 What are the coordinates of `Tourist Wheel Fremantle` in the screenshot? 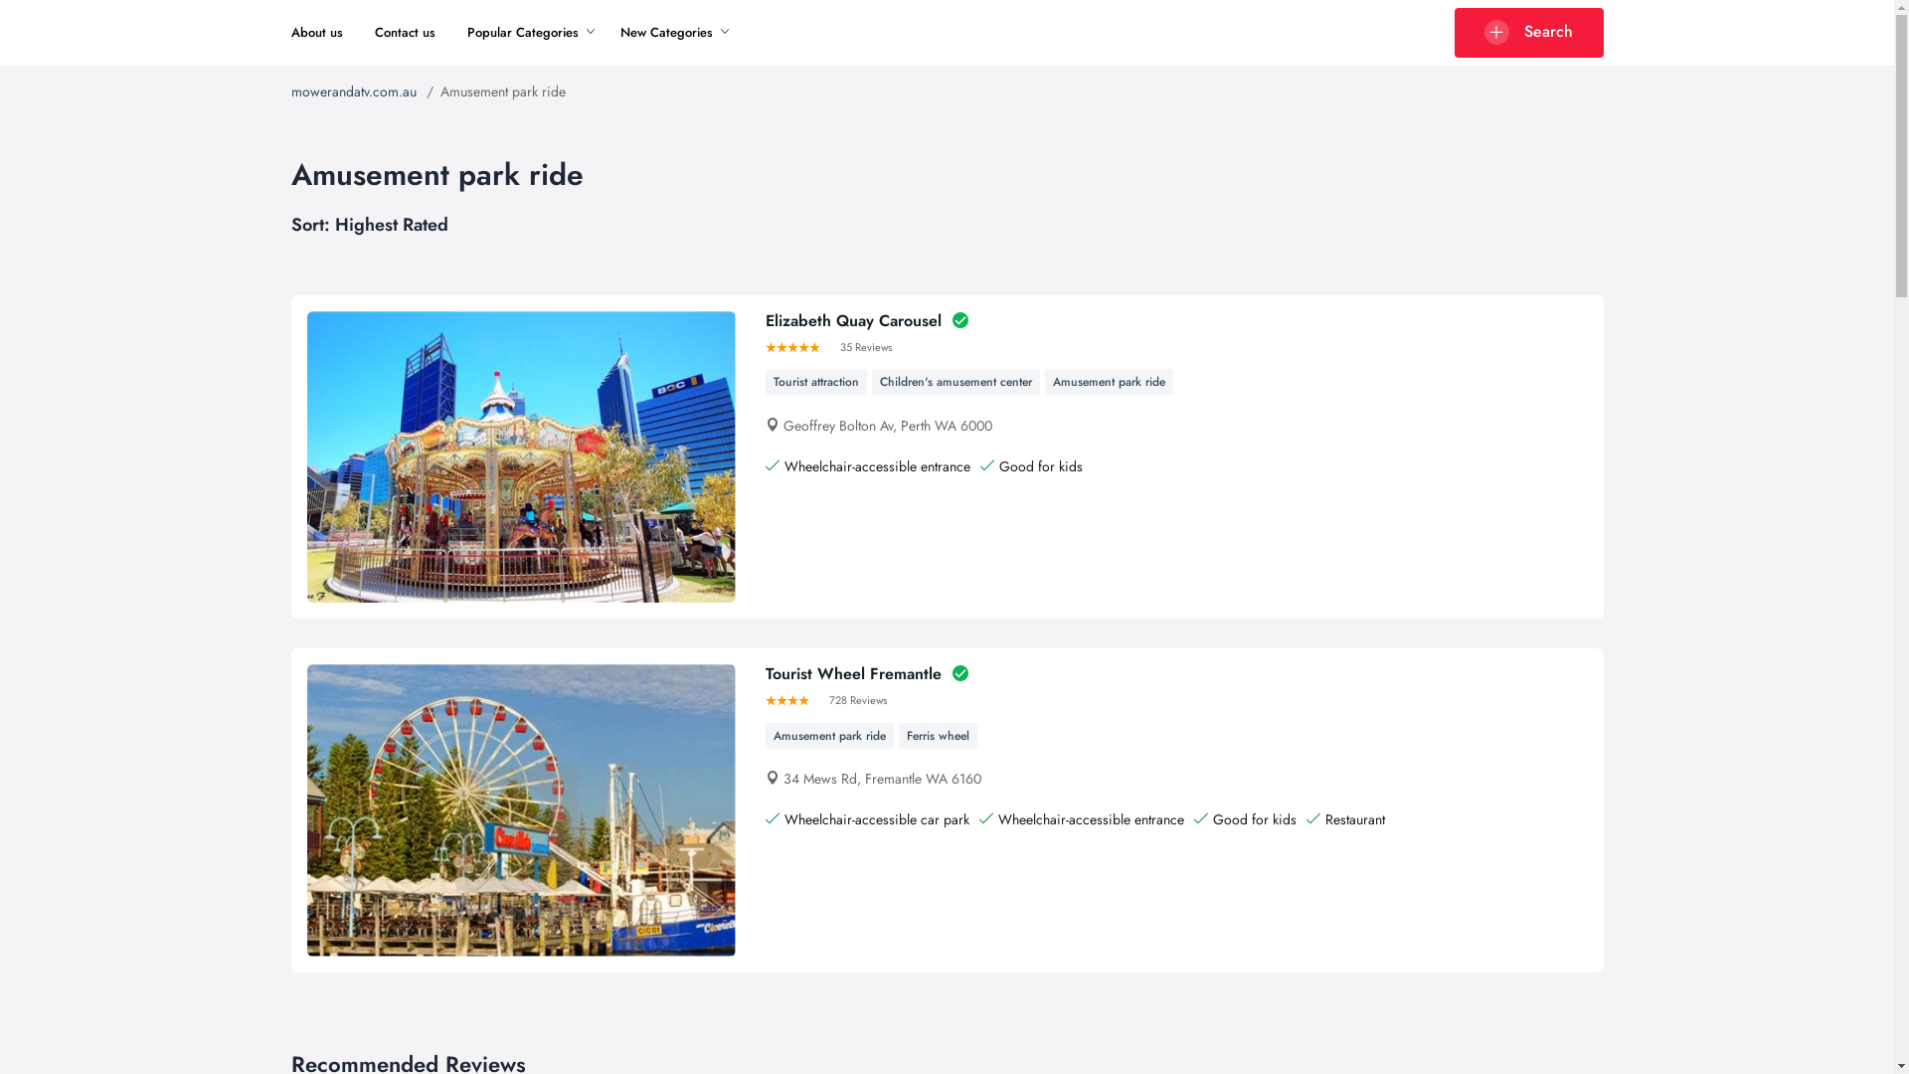 It's located at (867, 674).